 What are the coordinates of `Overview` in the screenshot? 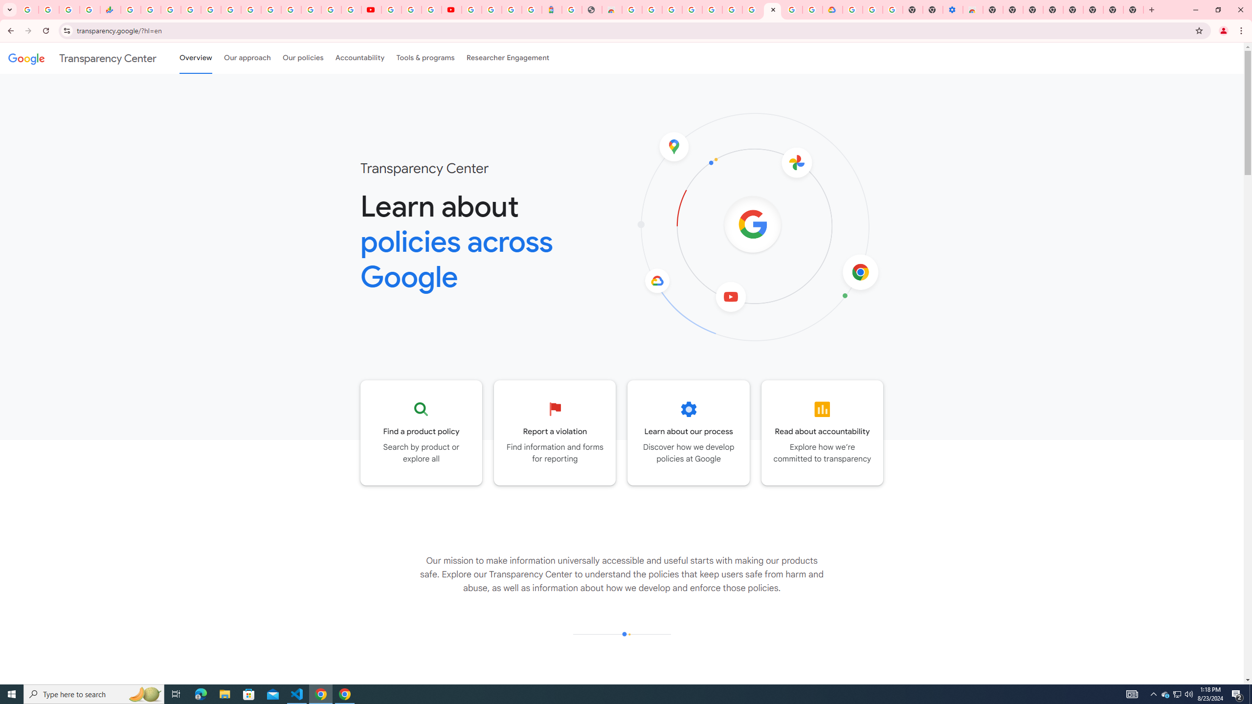 It's located at (195, 58).